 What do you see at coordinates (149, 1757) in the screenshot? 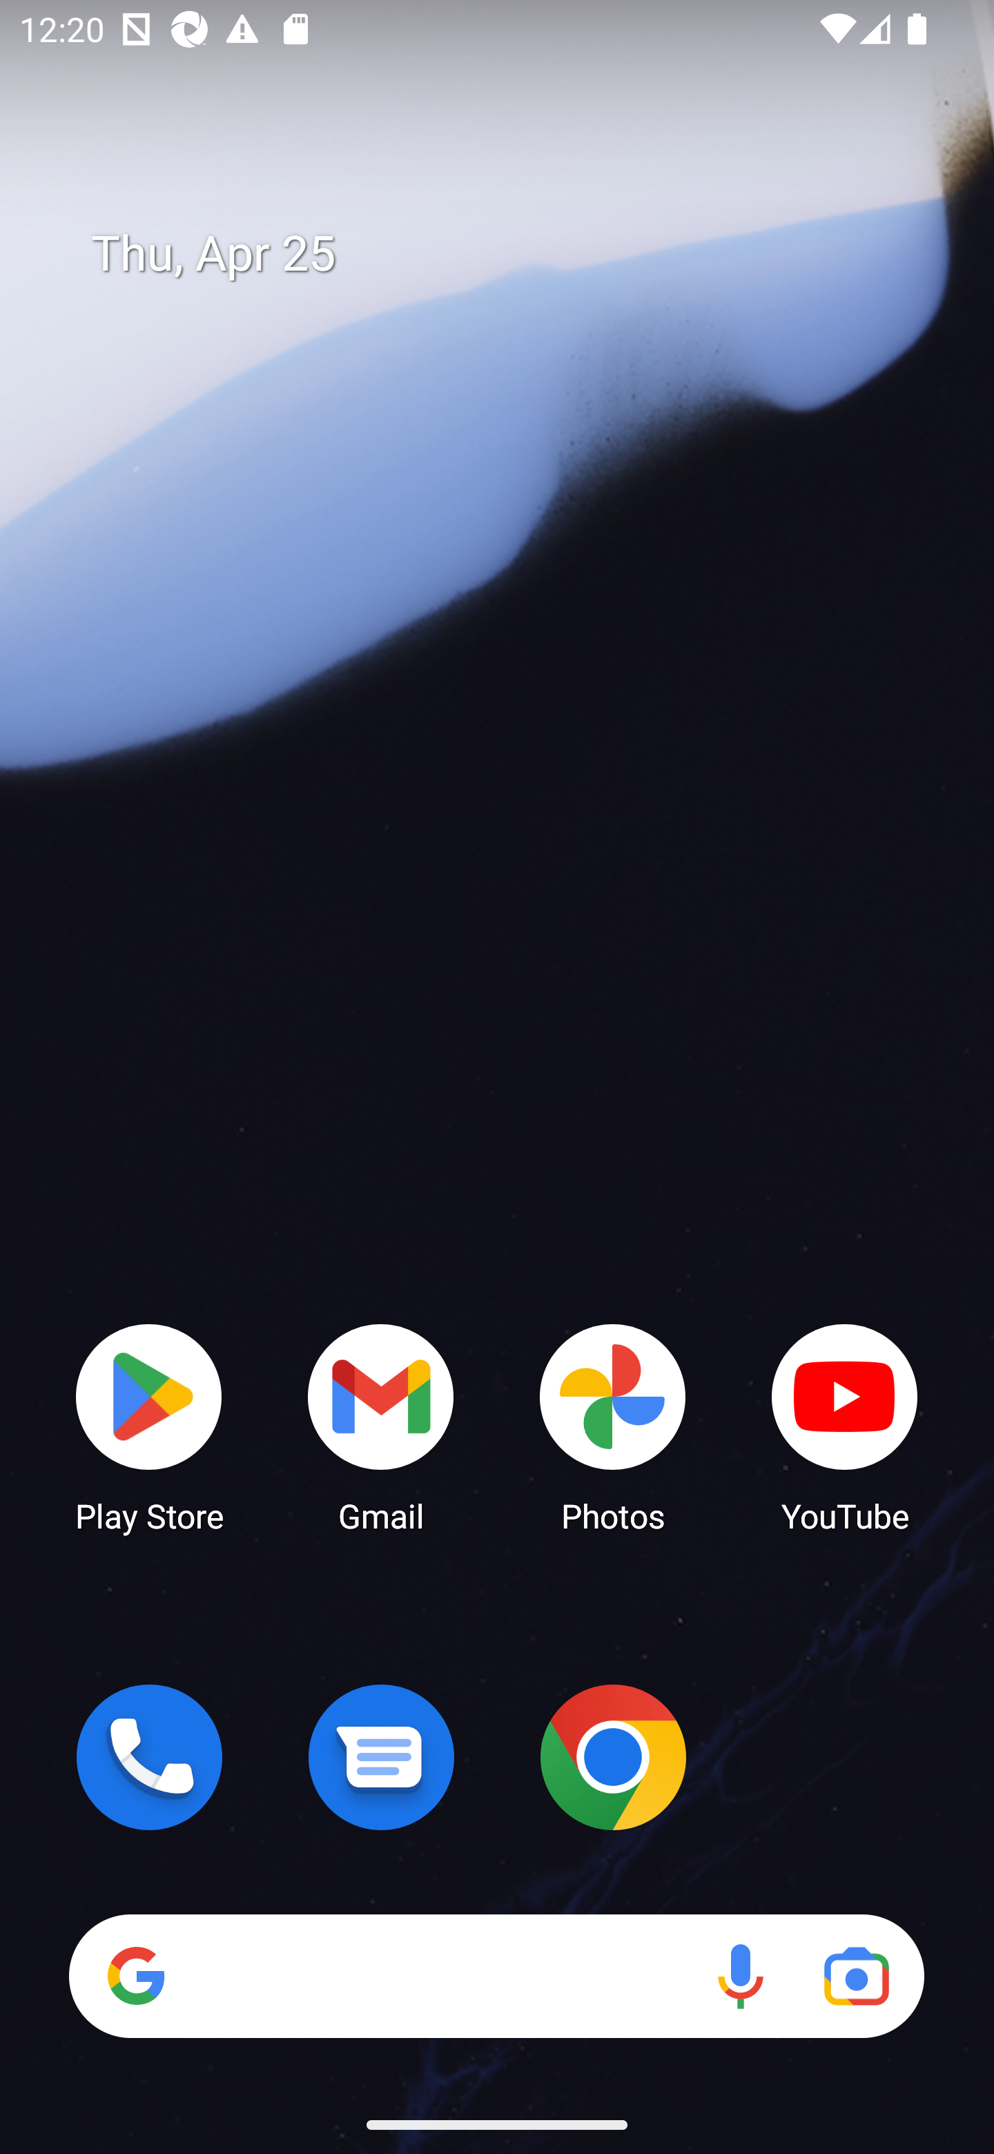
I see `Phone` at bounding box center [149, 1757].